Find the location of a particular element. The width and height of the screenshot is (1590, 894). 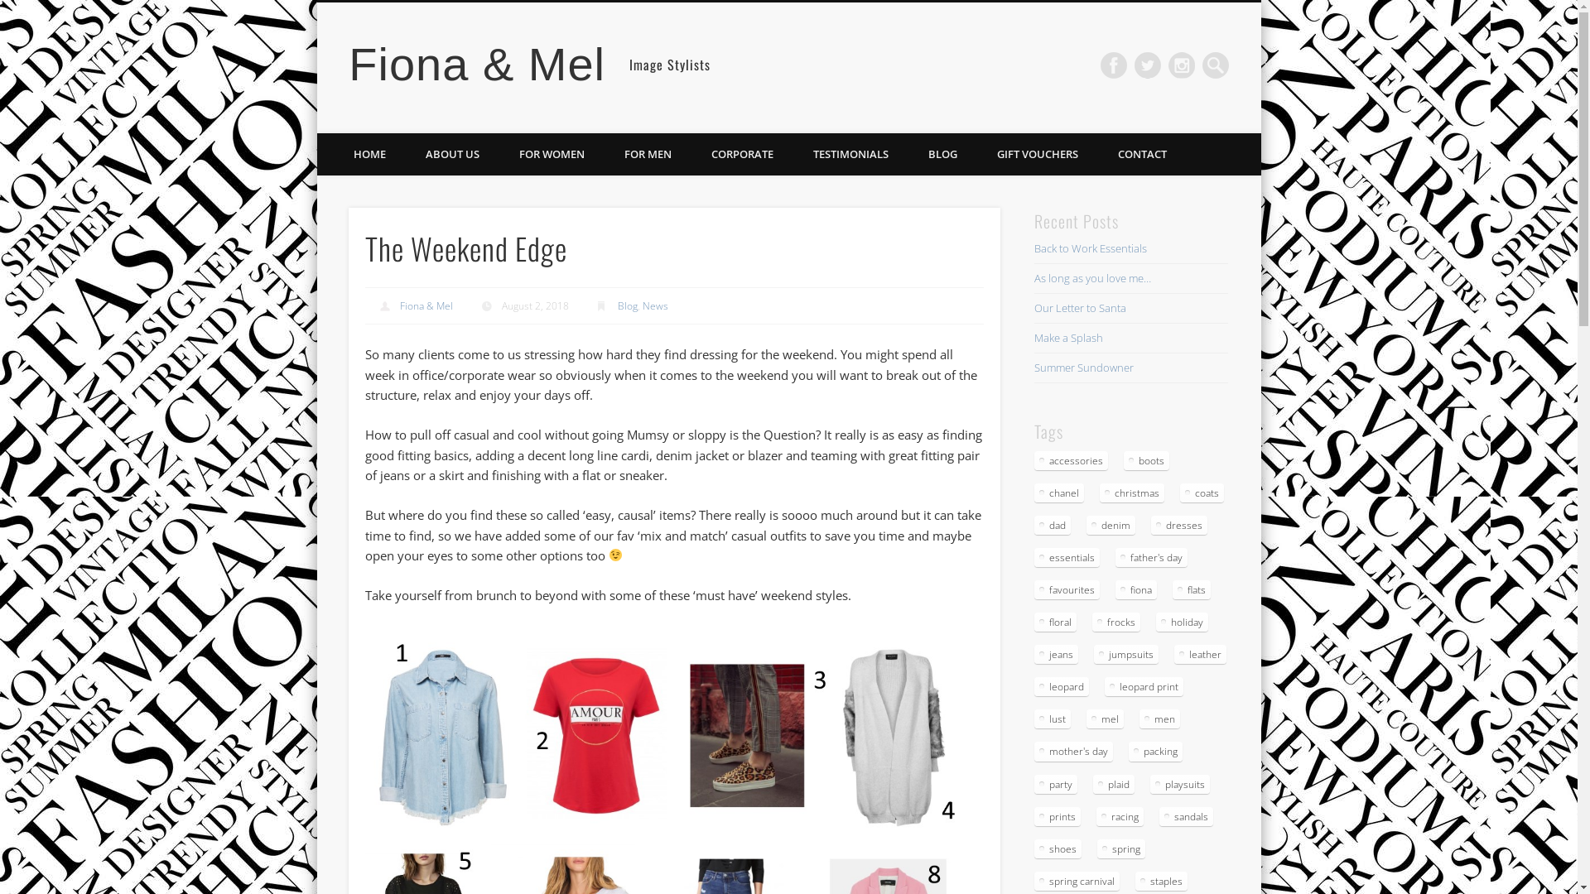

GIFT VOUCHERS is located at coordinates (1038, 154).